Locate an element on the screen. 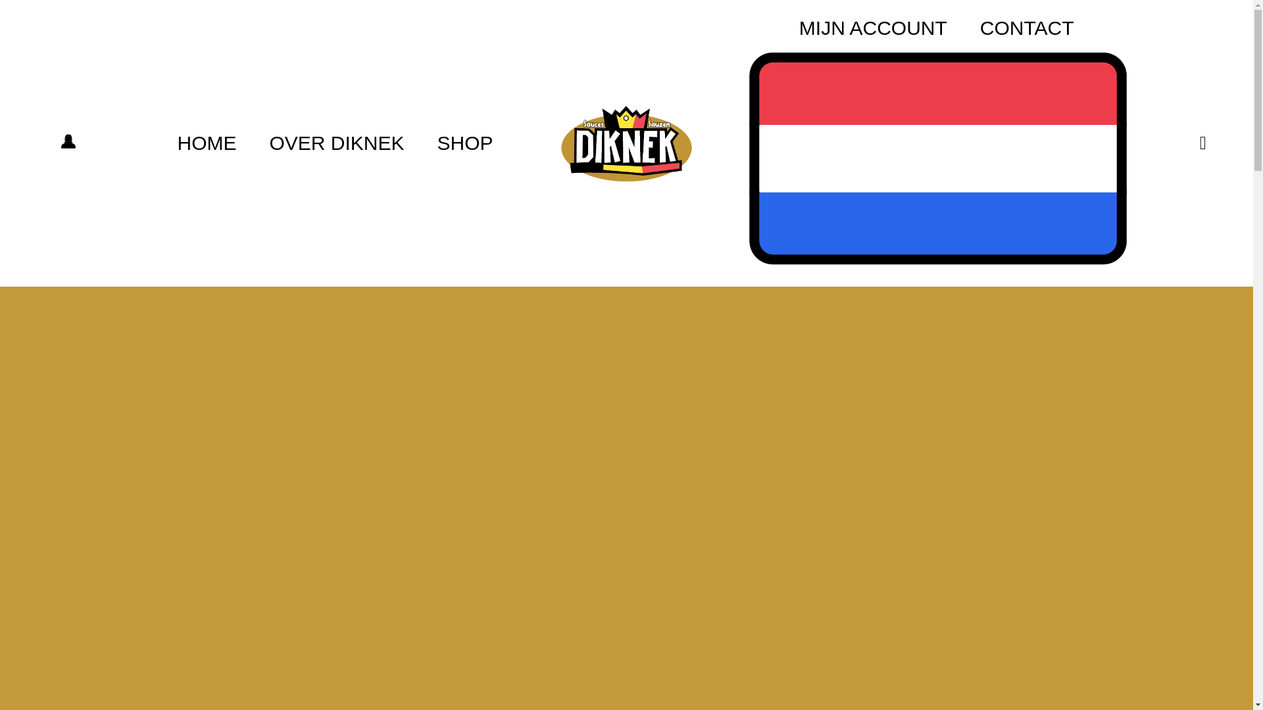  CONTACT is located at coordinates (1028, 28).